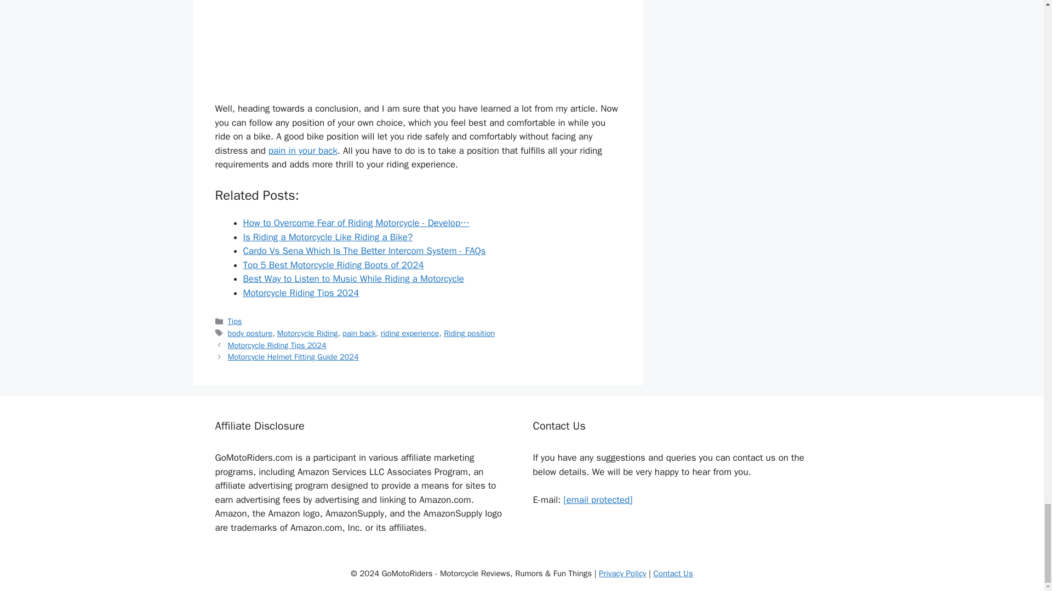 Image resolution: width=1052 pixels, height=591 pixels. What do you see at coordinates (250, 333) in the screenshot?
I see `body posture` at bounding box center [250, 333].